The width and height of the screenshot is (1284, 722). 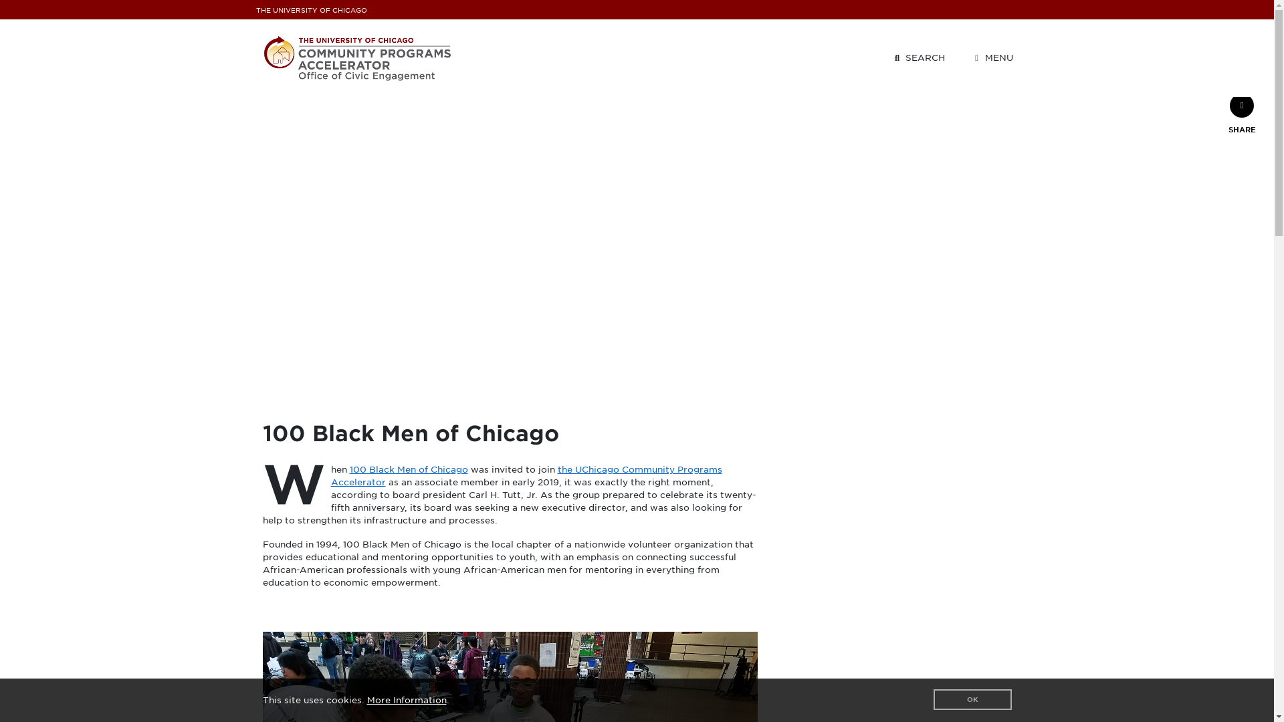 I want to click on MENU, so click(x=991, y=57).